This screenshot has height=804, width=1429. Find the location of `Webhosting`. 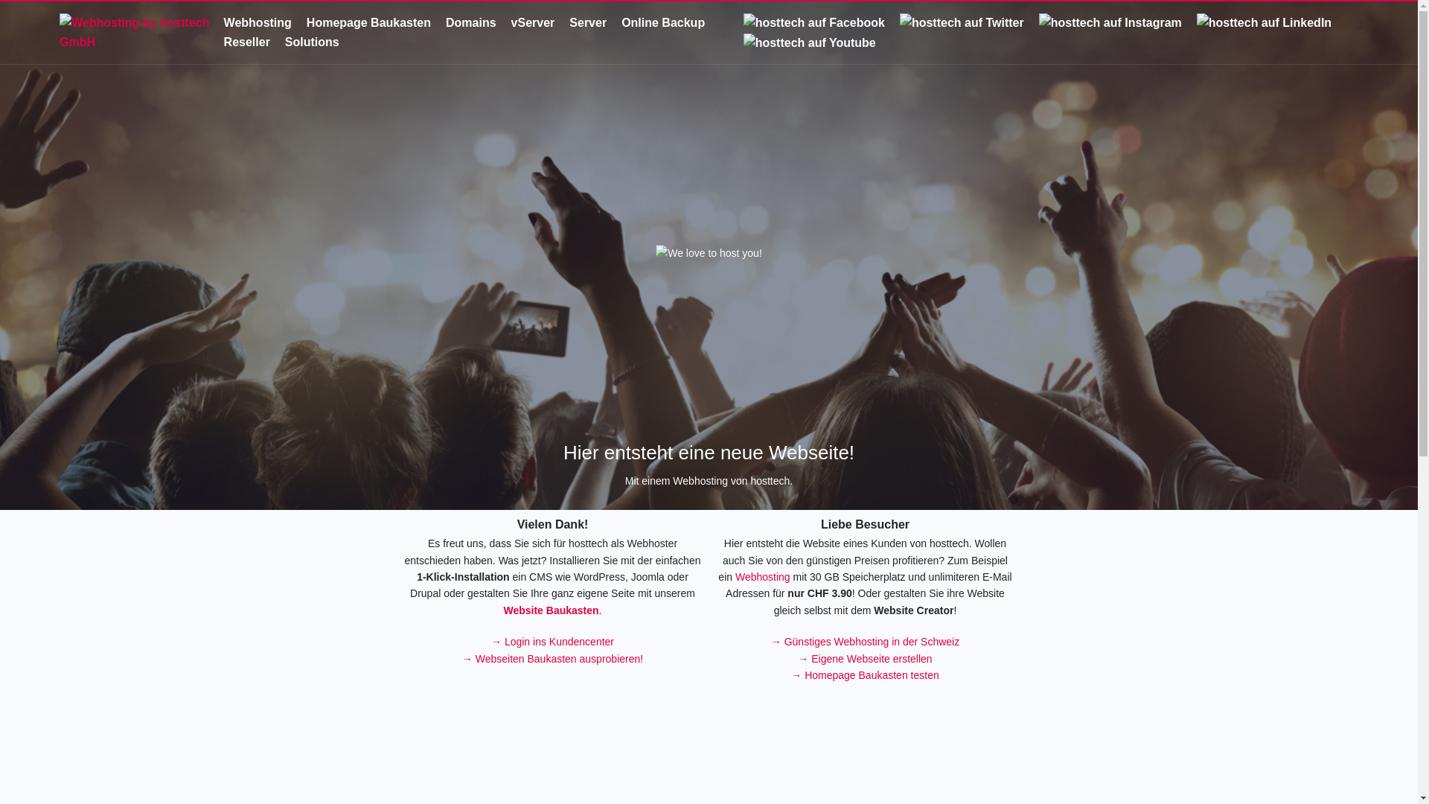

Webhosting is located at coordinates (762, 577).